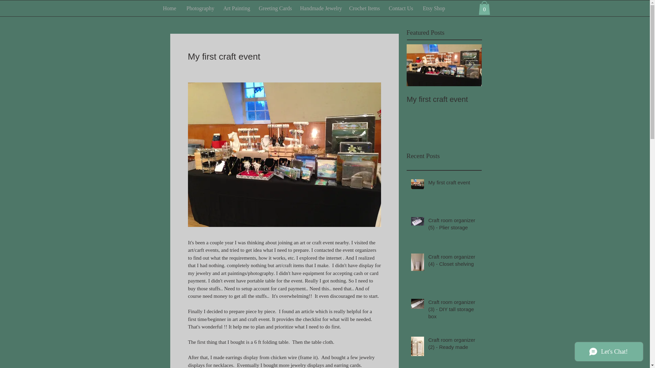 This screenshot has height=368, width=655. What do you see at coordinates (364, 8) in the screenshot?
I see `Crochet Items` at bounding box center [364, 8].